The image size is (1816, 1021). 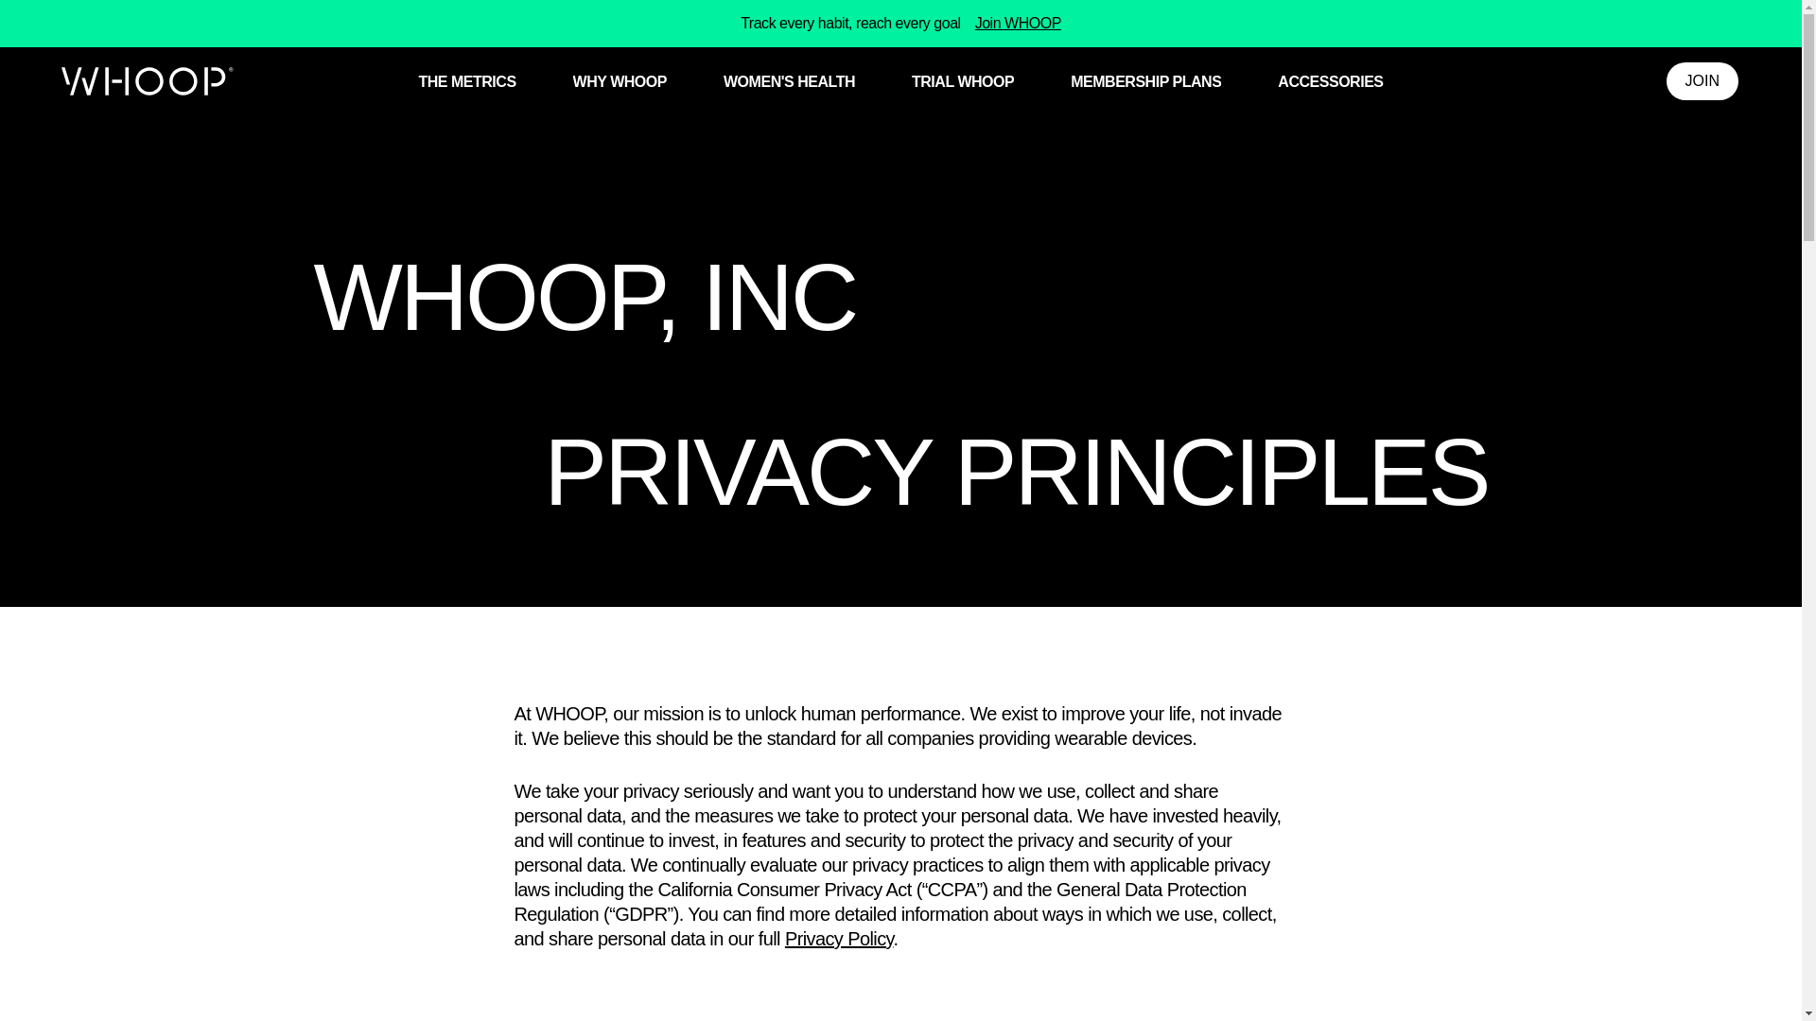 What do you see at coordinates (789, 82) in the screenshot?
I see `WOMEN'S HEALTH` at bounding box center [789, 82].